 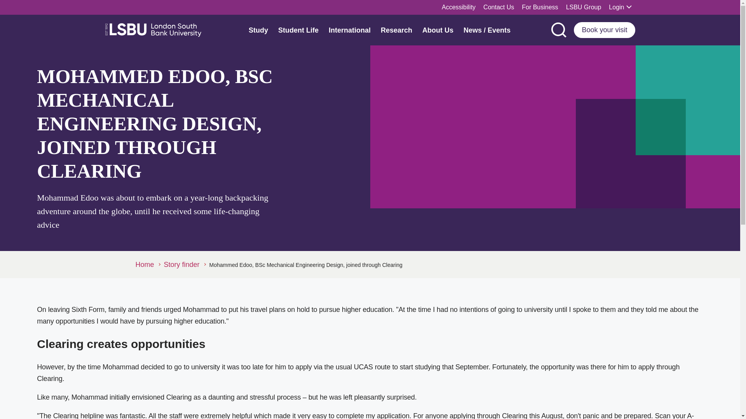 I want to click on Study, so click(x=258, y=30).